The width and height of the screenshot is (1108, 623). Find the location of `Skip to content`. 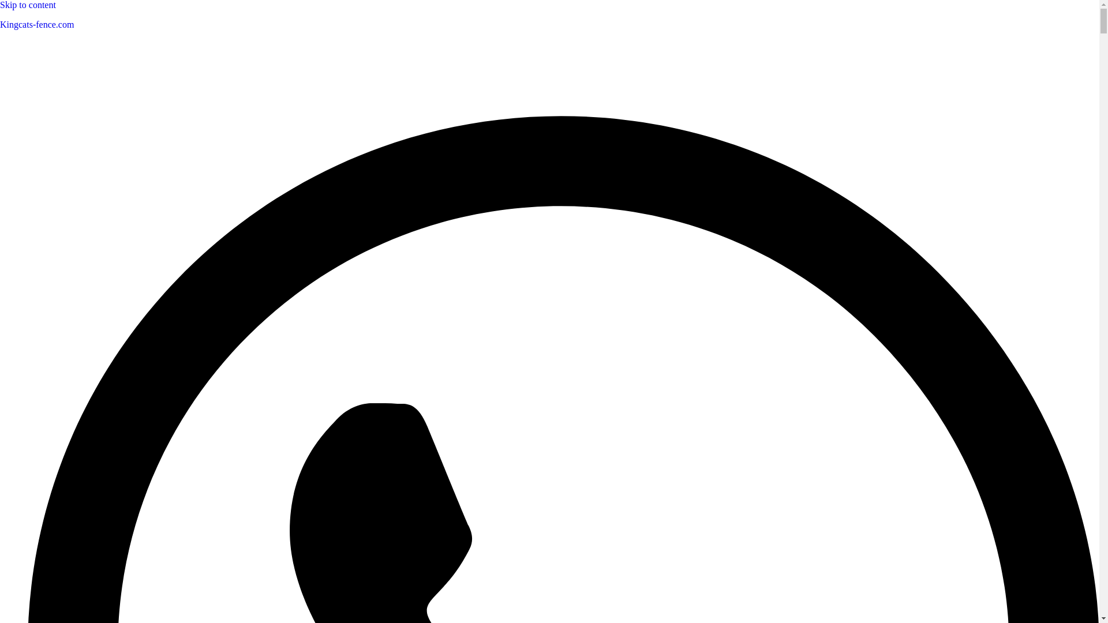

Skip to content is located at coordinates (28, 5).